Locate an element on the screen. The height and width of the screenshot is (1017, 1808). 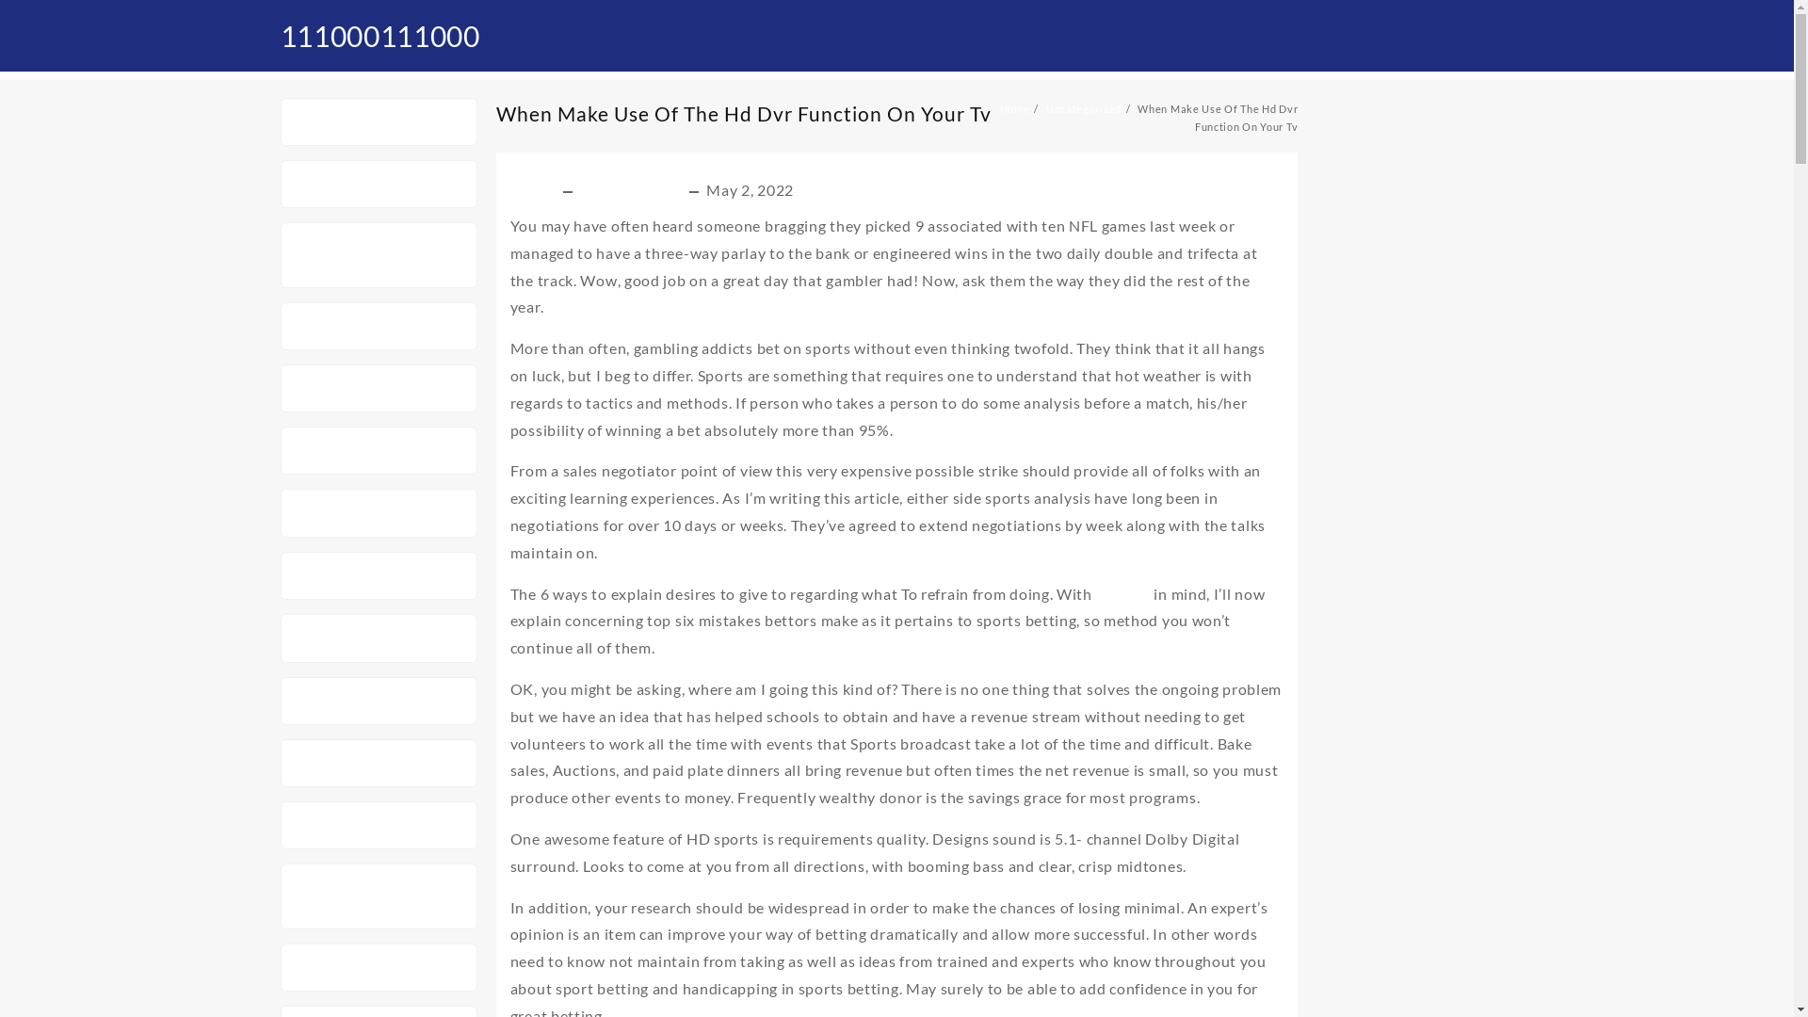
When Make Use Of The Hd Dvr Function On Your Tv is located at coordinates (744, 113).